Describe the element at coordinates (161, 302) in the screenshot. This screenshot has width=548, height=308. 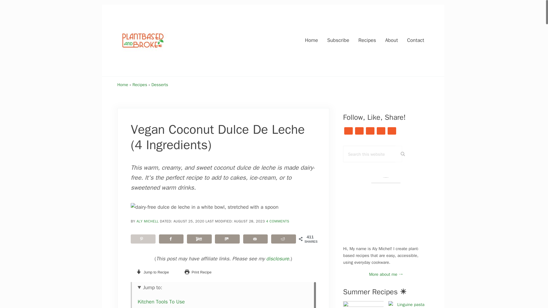
I see `Kitchen Tools To Use` at that location.